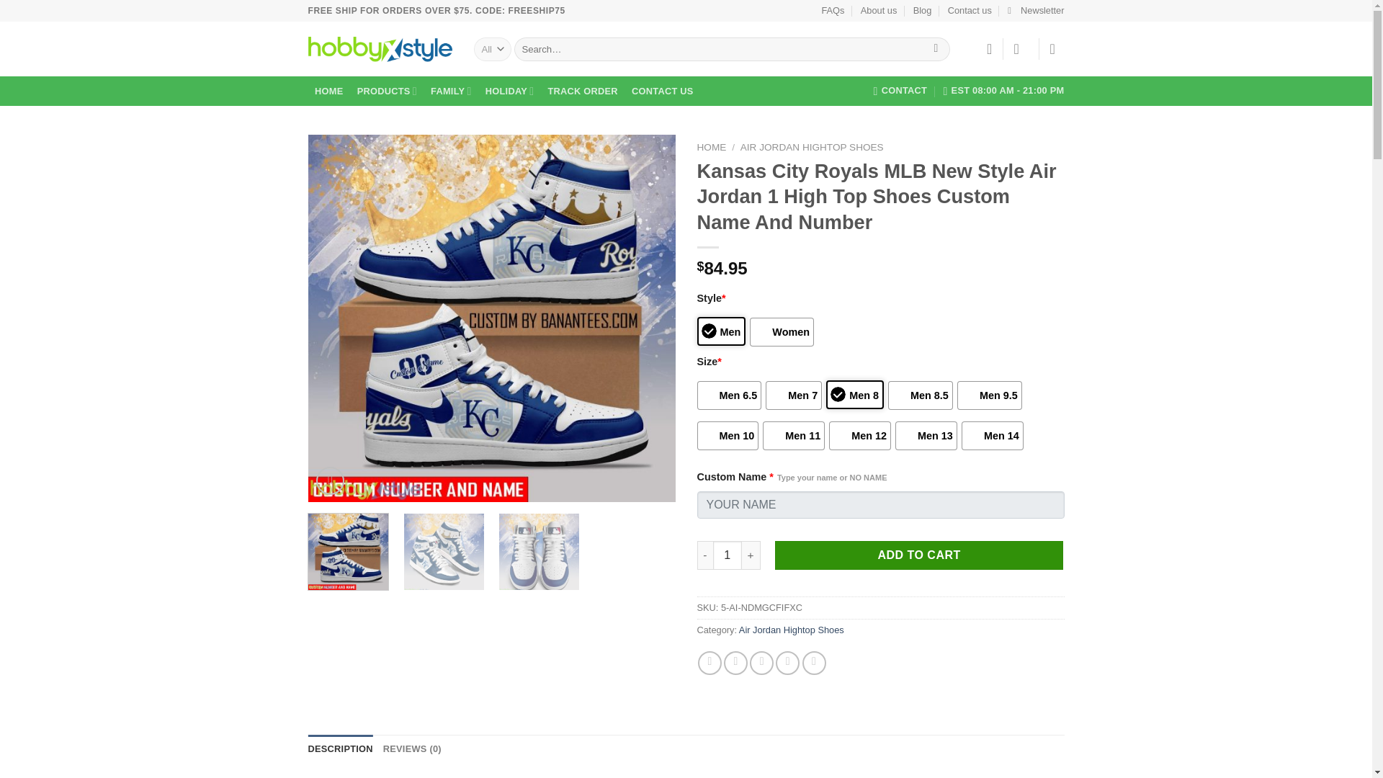  What do you see at coordinates (1036, 11) in the screenshot?
I see `Newsletter` at bounding box center [1036, 11].